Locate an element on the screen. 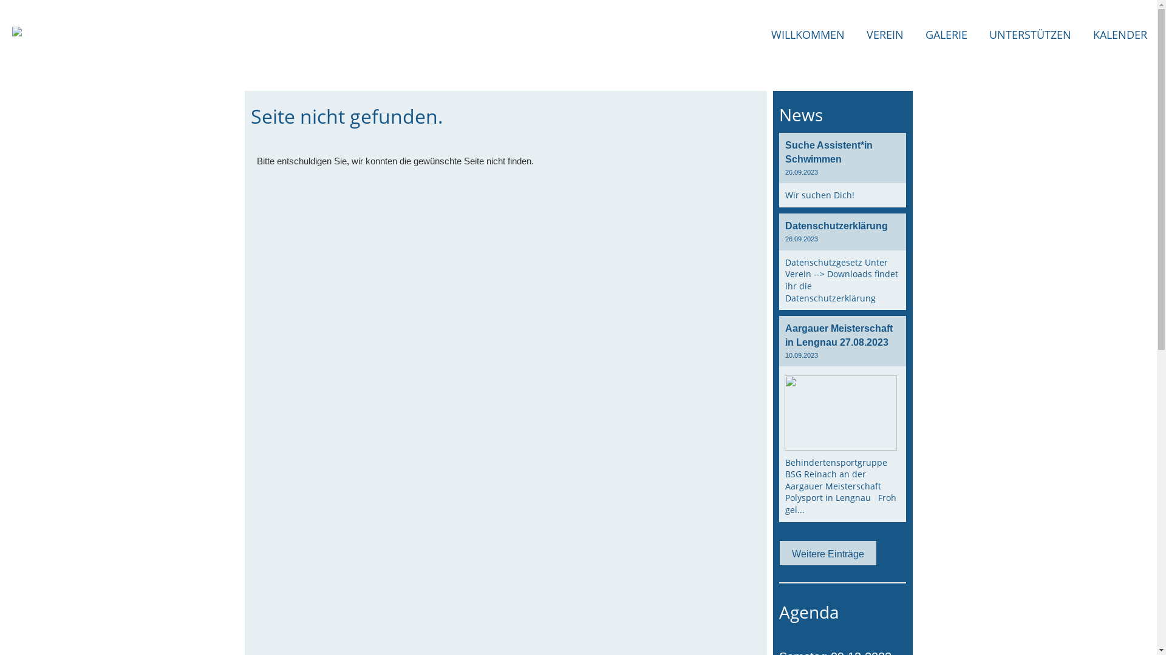 The width and height of the screenshot is (1166, 655). KALENDER is located at coordinates (1120, 35).